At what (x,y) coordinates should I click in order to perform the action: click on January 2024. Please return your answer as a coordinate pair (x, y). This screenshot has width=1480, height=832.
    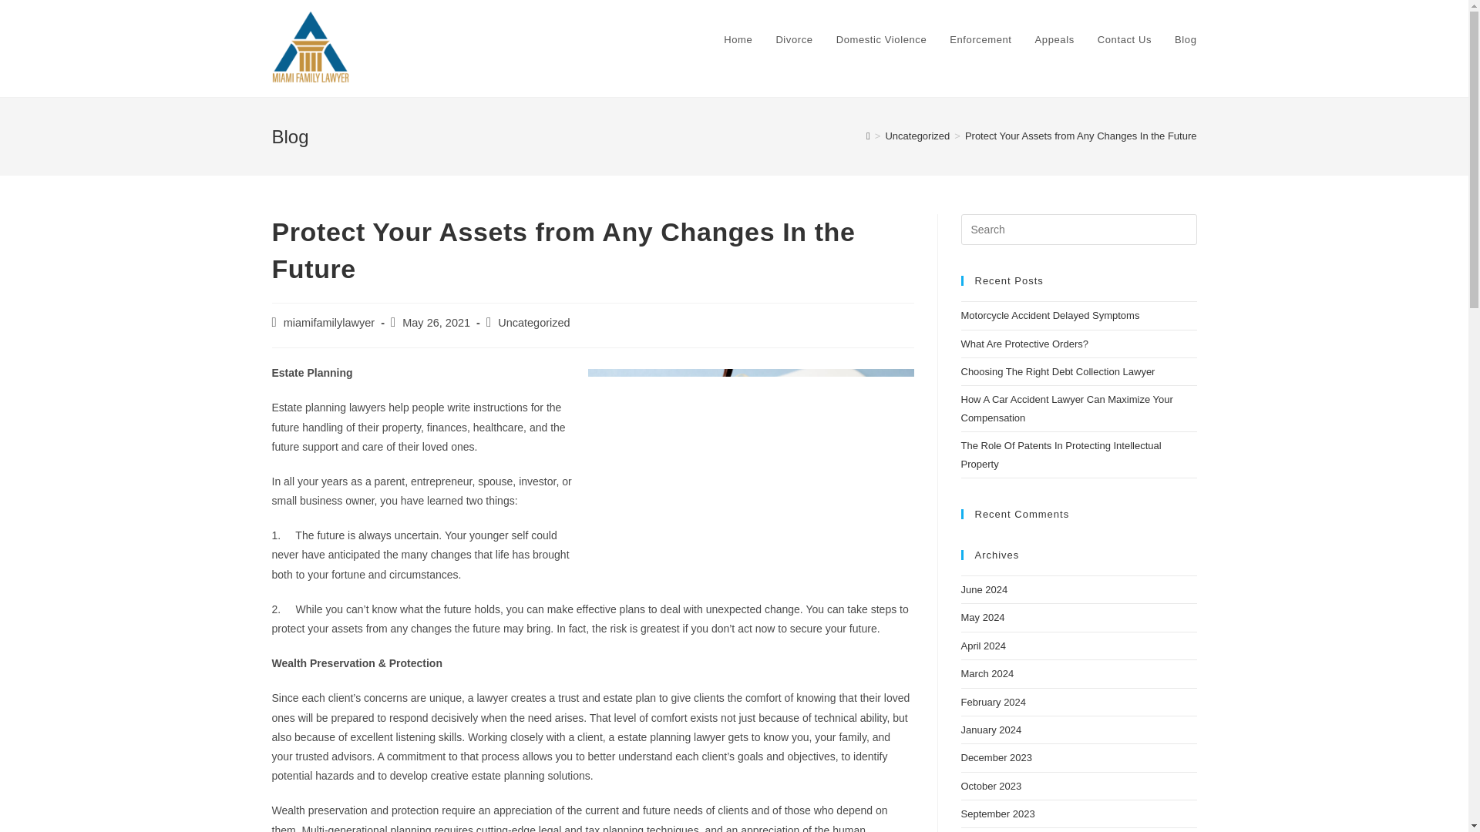
    Looking at the image, I should click on (991, 729).